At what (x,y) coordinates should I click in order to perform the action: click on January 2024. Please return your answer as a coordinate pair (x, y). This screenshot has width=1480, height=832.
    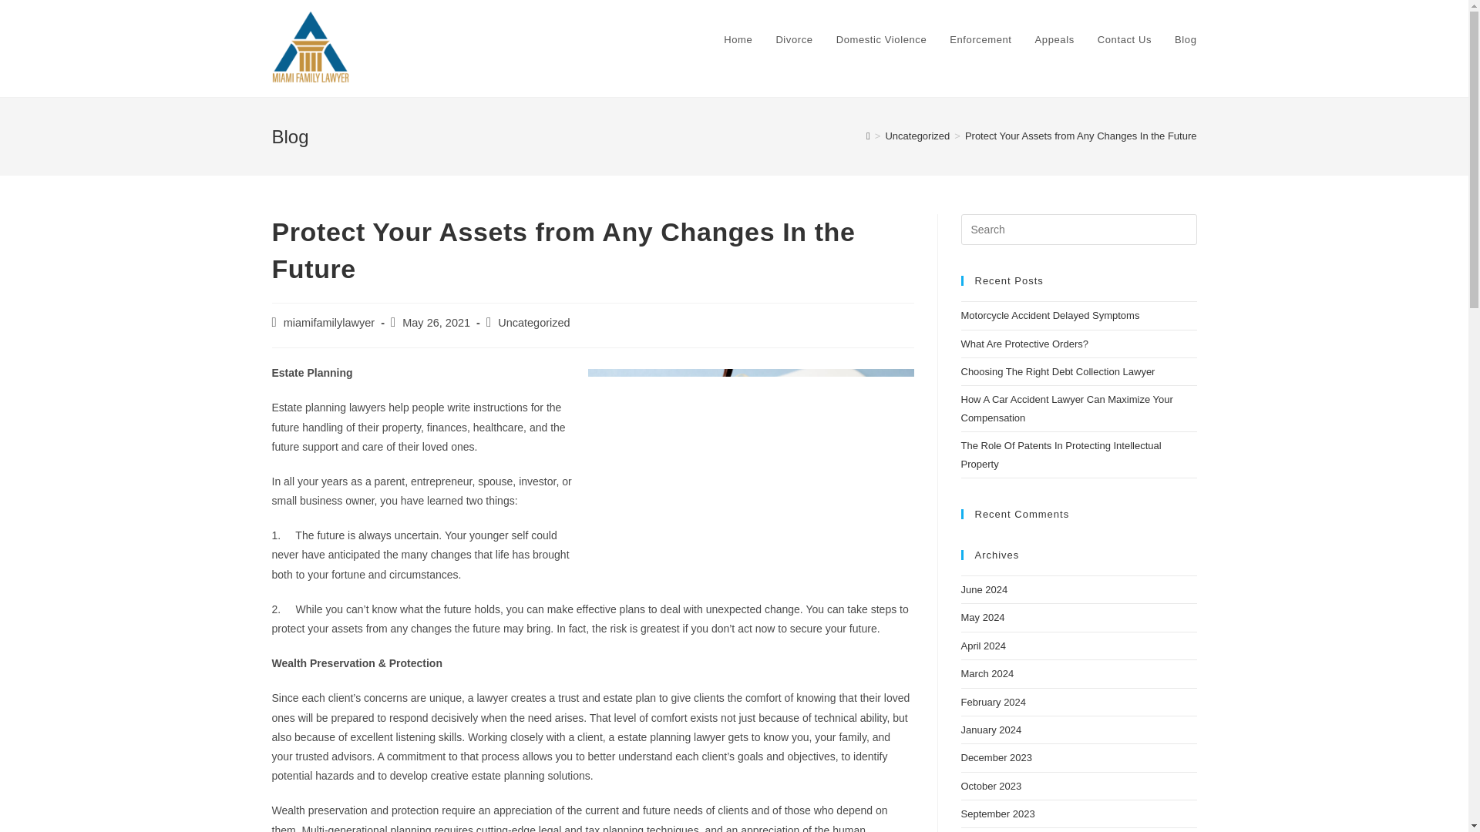
    Looking at the image, I should click on (991, 729).